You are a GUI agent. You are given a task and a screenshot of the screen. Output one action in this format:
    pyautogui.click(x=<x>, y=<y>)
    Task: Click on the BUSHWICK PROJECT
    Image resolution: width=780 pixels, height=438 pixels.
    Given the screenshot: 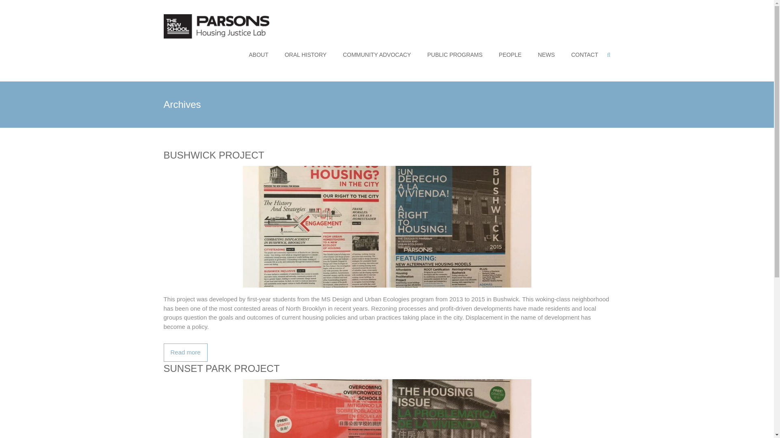 What is the action you would take?
    pyautogui.click(x=185, y=352)
    